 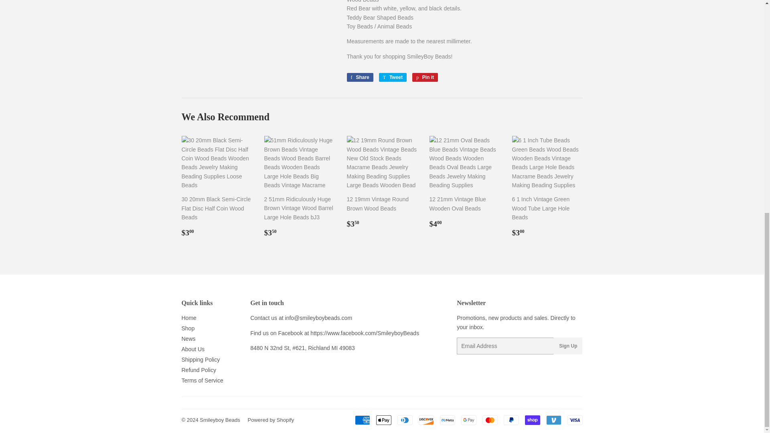 What do you see at coordinates (359, 77) in the screenshot?
I see `Share on Facebook` at bounding box center [359, 77].